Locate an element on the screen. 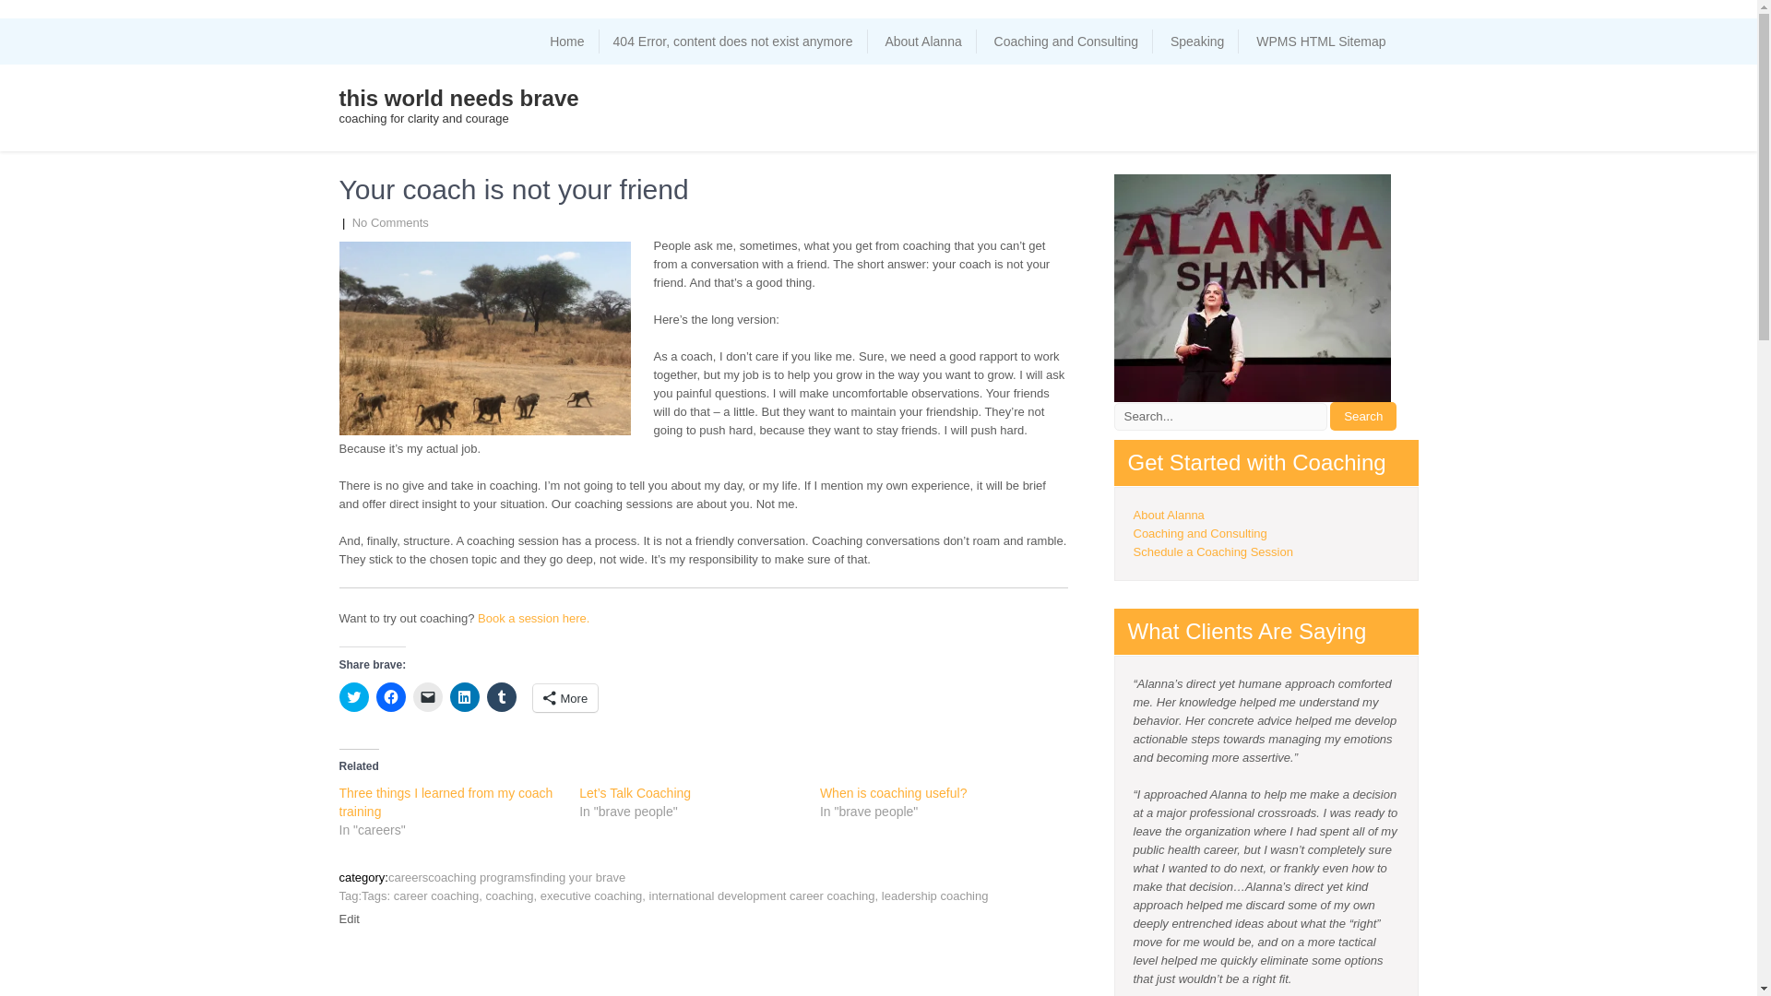 The height and width of the screenshot is (996, 1771). About Alanna is located at coordinates (922, 41).